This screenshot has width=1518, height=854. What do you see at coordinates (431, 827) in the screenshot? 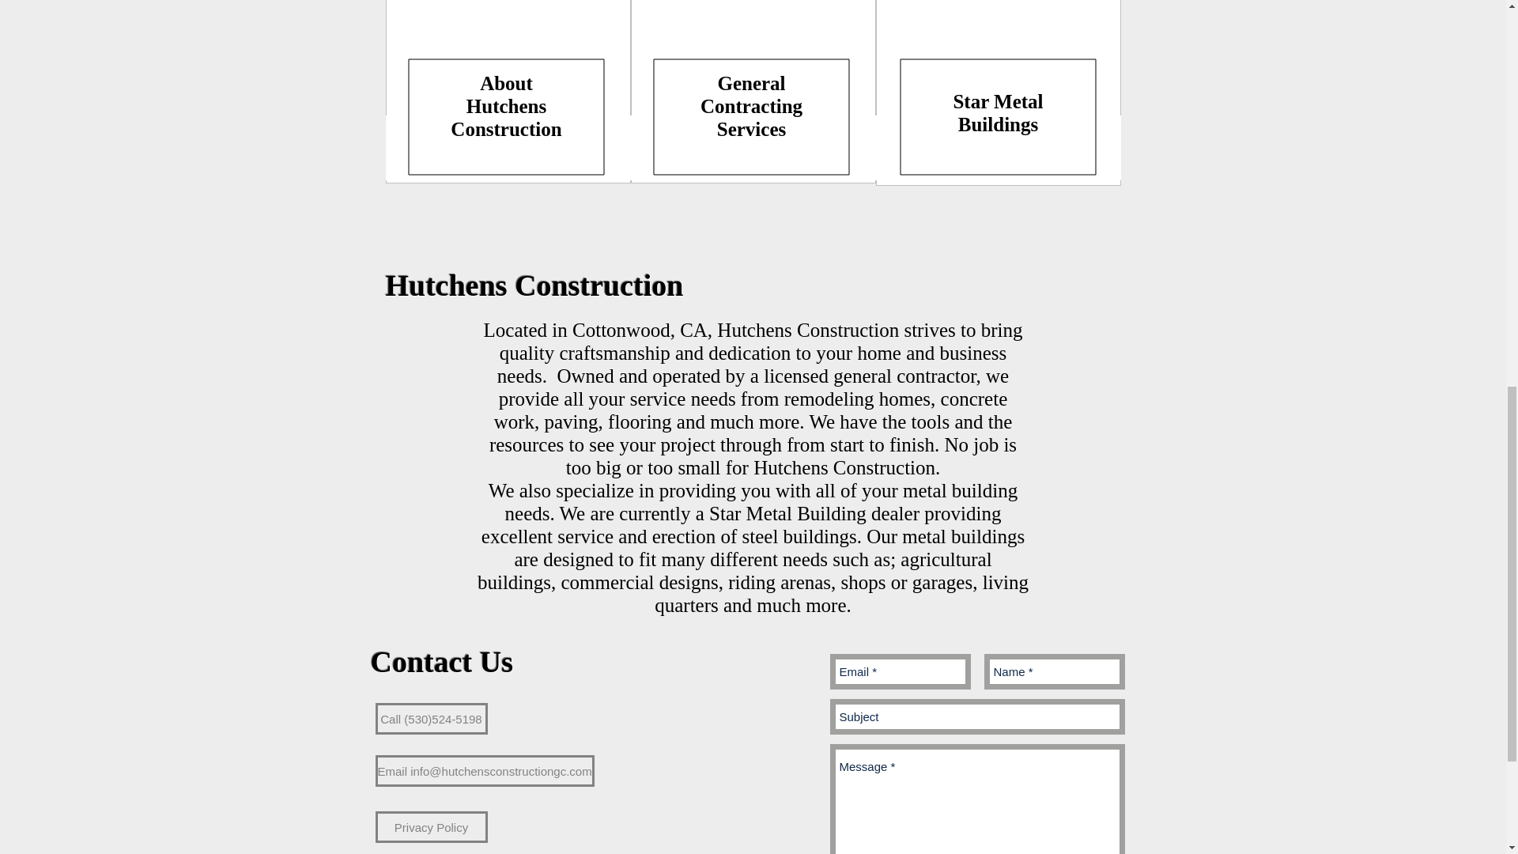
I see `Privacy Policy` at bounding box center [431, 827].